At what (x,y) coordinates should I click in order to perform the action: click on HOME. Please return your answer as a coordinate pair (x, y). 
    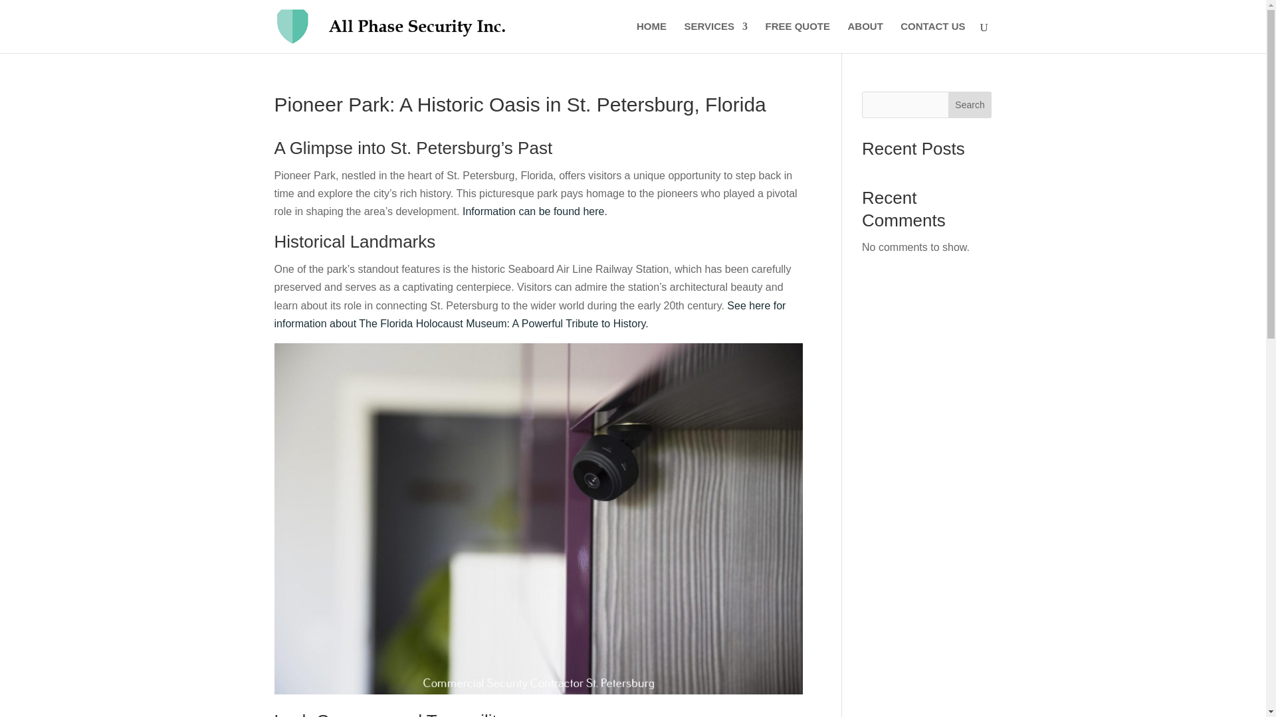
    Looking at the image, I should click on (651, 37).